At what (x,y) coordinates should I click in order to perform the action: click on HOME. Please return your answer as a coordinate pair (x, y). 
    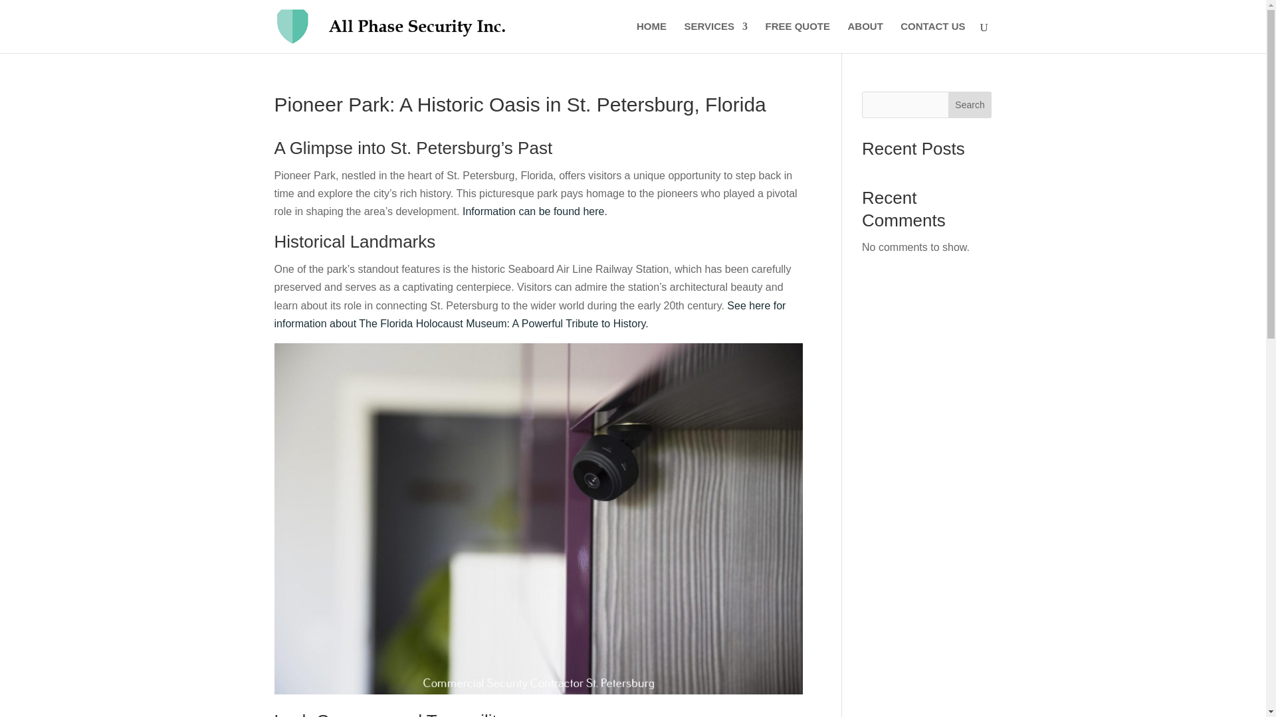
    Looking at the image, I should click on (651, 37).